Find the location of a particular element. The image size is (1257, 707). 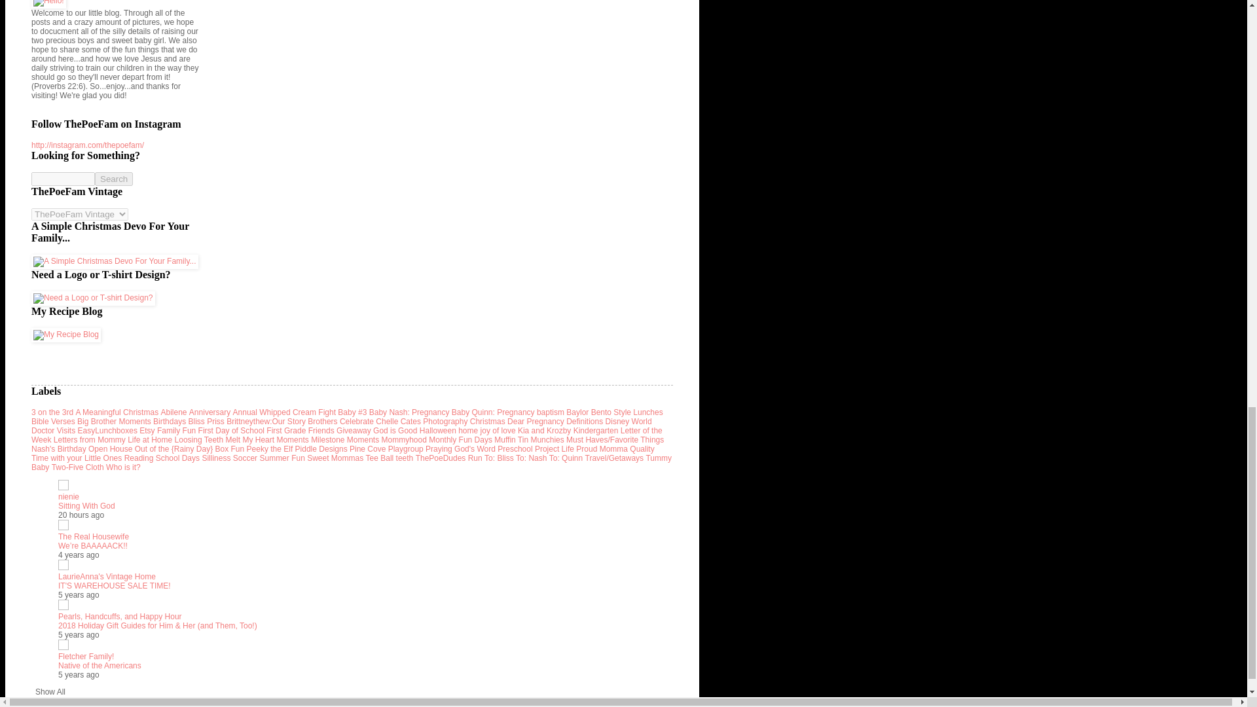

Abilene is located at coordinates (173, 412).